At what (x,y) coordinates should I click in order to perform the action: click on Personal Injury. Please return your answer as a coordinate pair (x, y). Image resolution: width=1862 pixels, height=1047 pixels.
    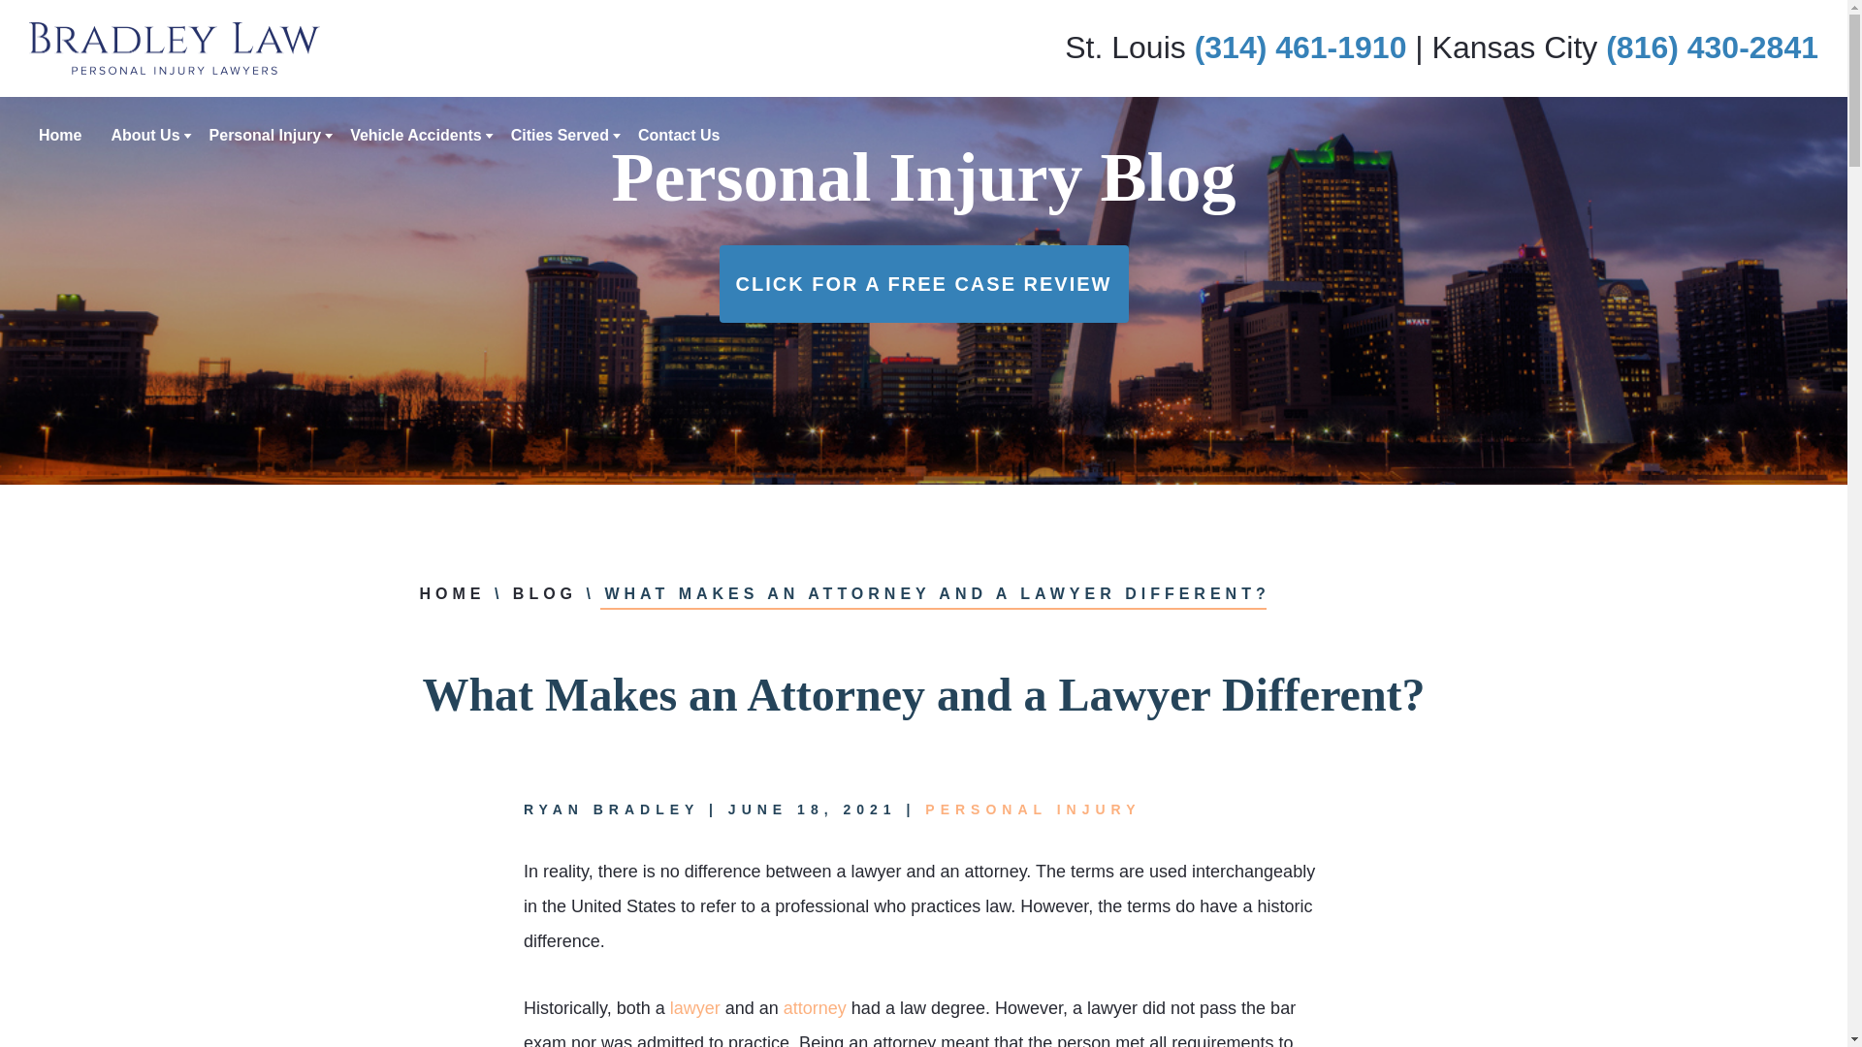
    Looking at the image, I should click on (266, 134).